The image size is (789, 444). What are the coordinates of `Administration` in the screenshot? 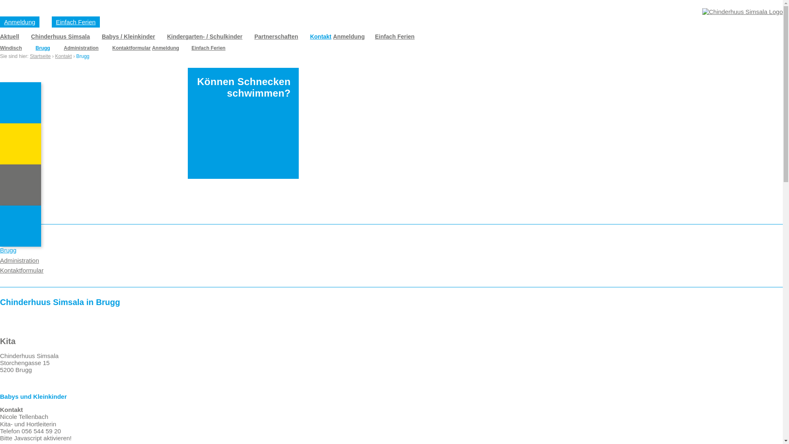 It's located at (81, 48).